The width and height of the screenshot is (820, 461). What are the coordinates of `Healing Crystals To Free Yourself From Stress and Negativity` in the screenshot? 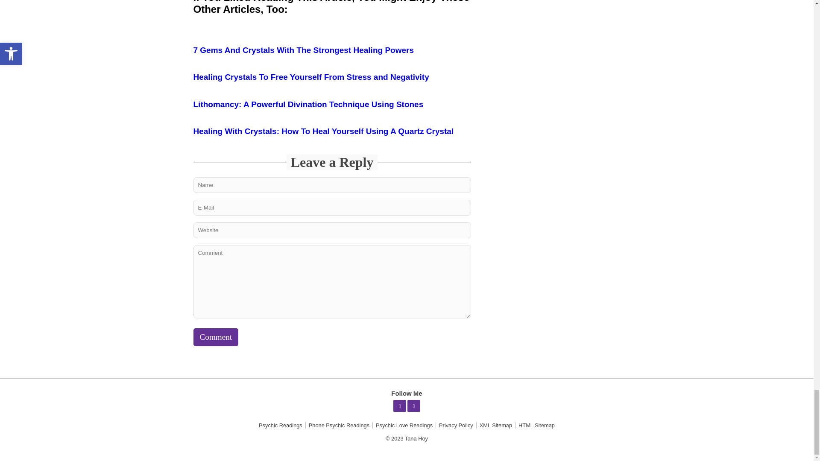 It's located at (311, 77).